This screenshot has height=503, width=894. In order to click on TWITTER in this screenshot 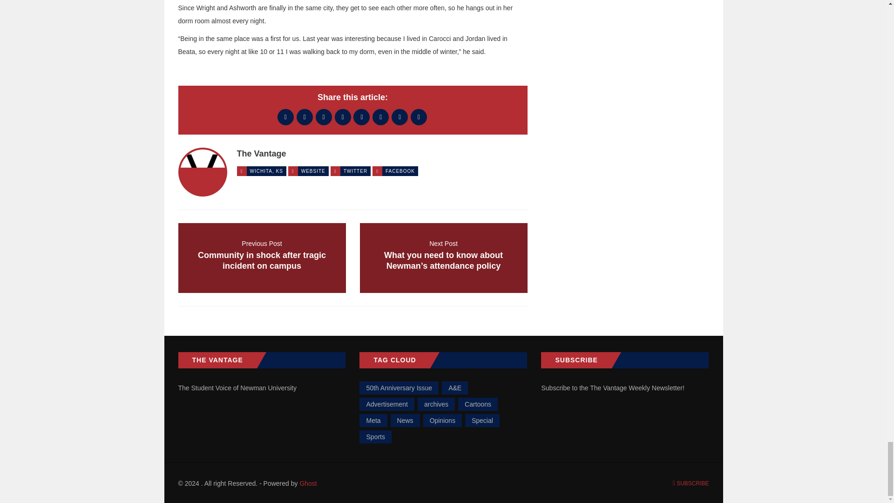, I will do `click(355, 170)`.